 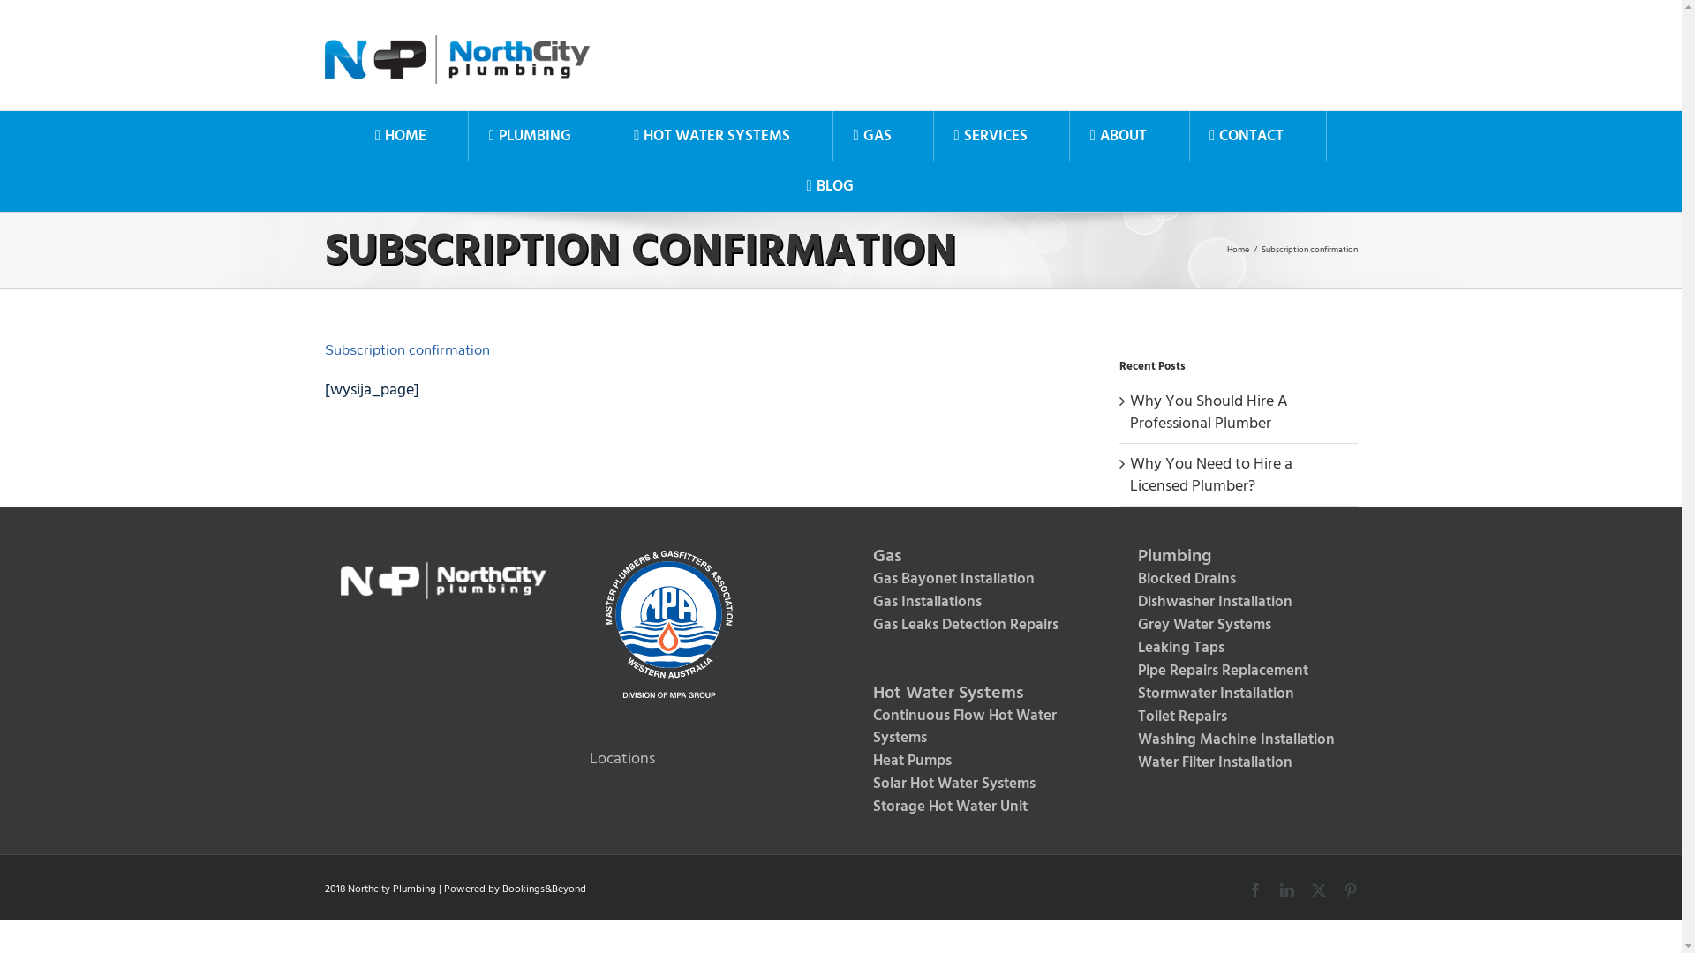 I want to click on Grey Water Systems, so click(x=1239, y=626).